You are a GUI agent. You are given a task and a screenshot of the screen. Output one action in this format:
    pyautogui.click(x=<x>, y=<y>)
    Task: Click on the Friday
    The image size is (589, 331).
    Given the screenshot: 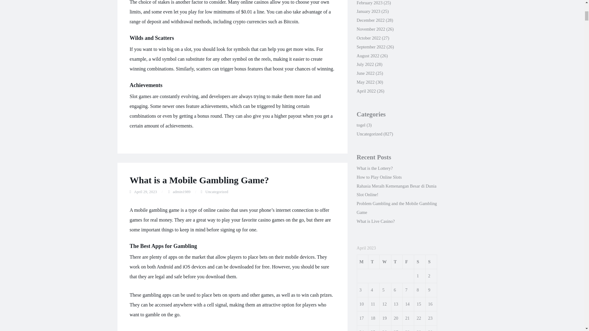 What is the action you would take?
    pyautogui.click(x=408, y=262)
    